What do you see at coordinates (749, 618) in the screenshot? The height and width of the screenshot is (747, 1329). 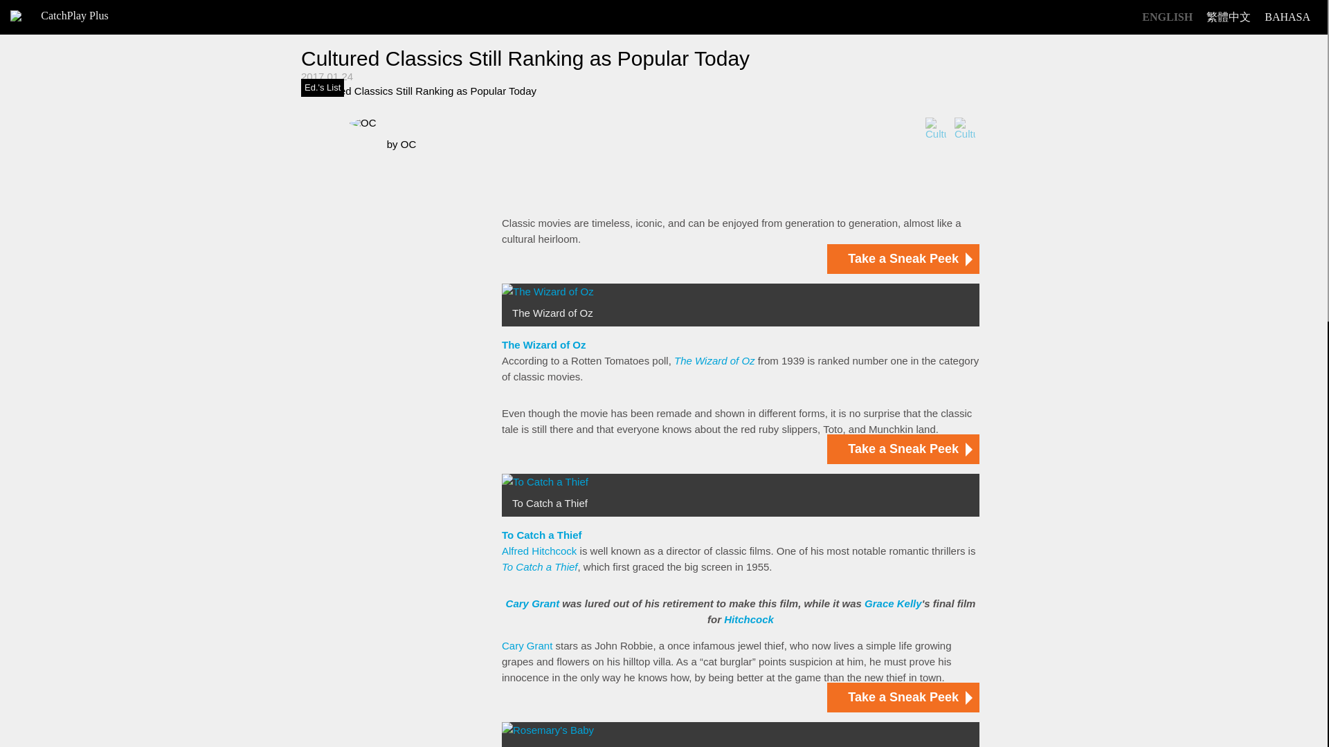 I see `Hitchcock` at bounding box center [749, 618].